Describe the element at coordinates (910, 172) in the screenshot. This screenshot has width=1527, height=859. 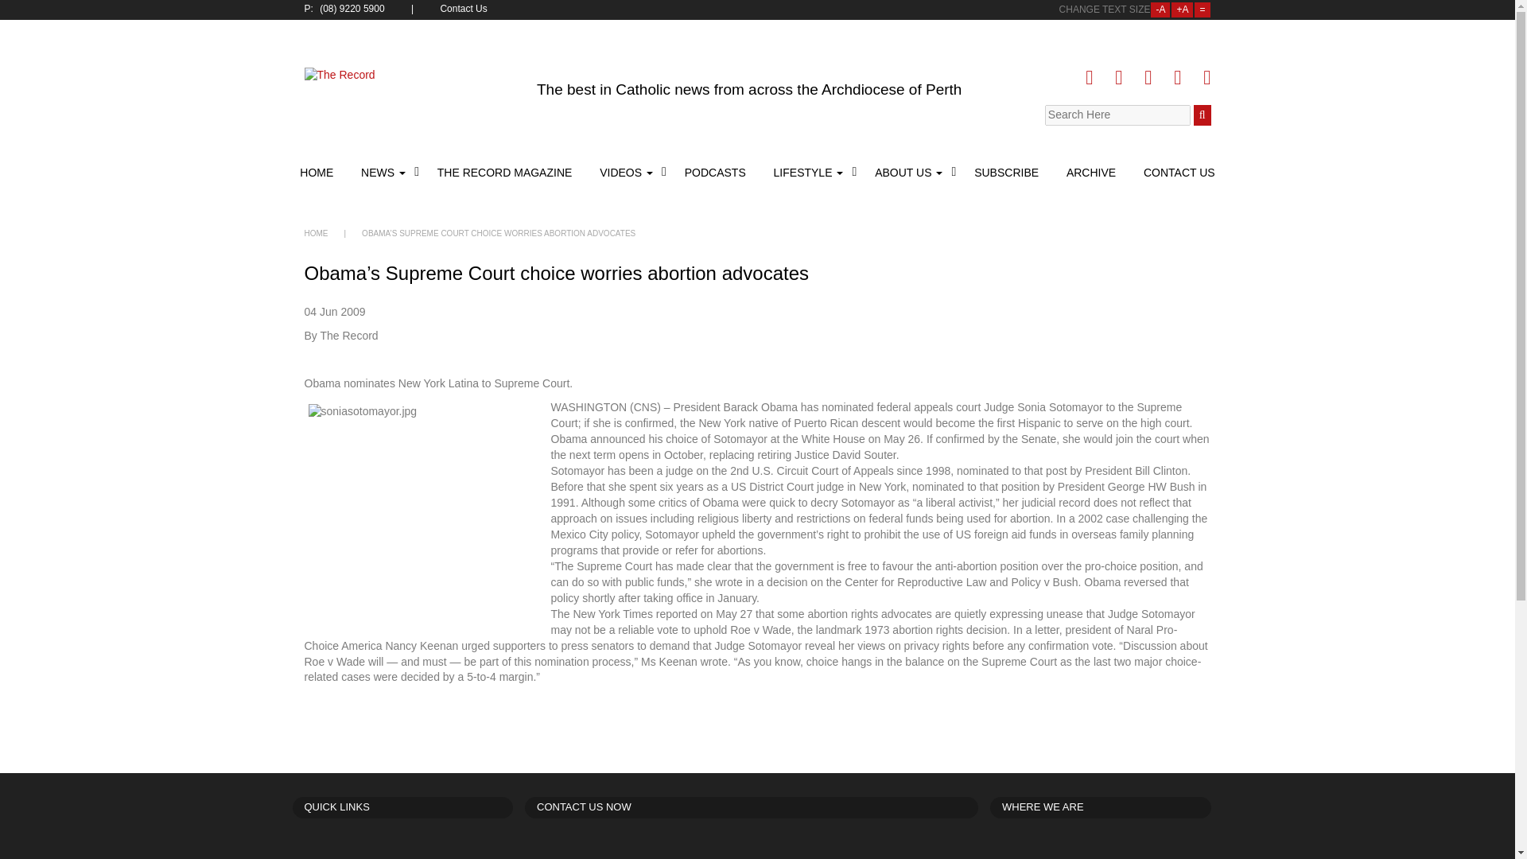
I see `ABOUT US` at that location.